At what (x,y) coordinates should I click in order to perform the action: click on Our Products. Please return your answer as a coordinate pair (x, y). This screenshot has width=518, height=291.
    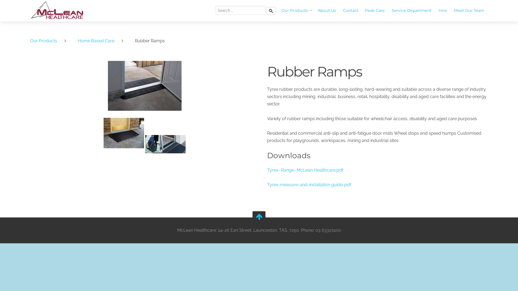
    Looking at the image, I should click on (46, 41).